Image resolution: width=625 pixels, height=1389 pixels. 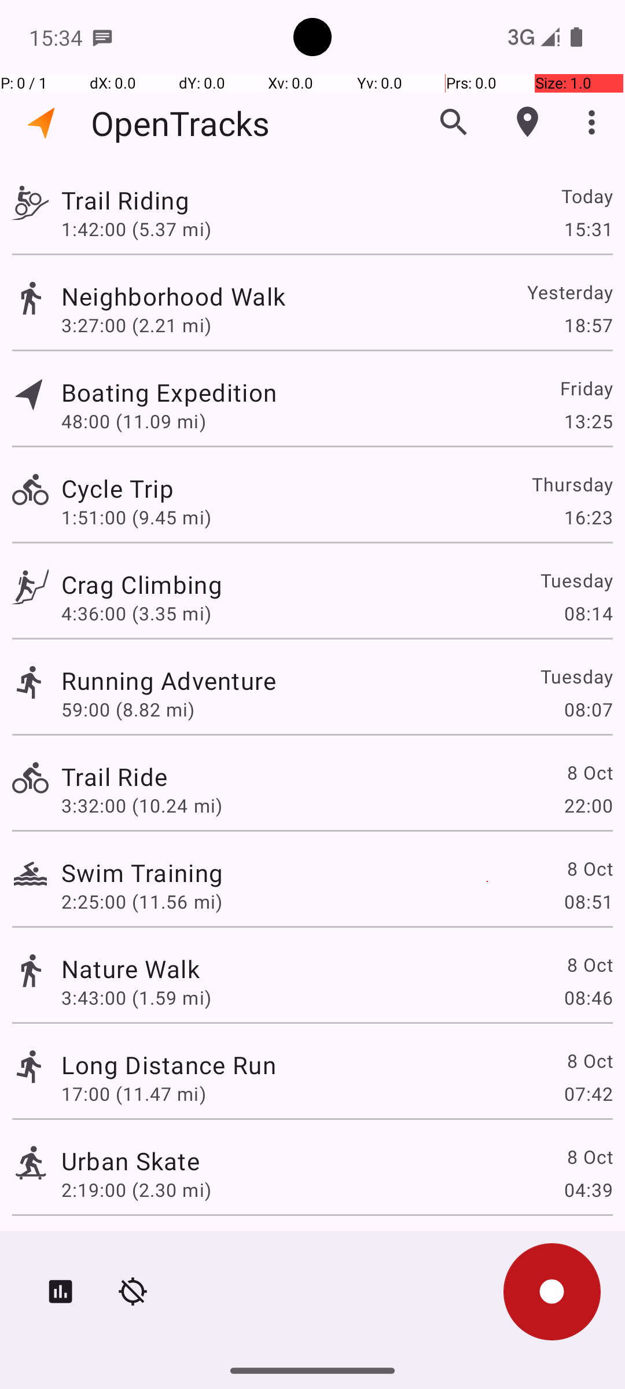 What do you see at coordinates (131, 1161) in the screenshot?
I see `Urban Skate` at bounding box center [131, 1161].